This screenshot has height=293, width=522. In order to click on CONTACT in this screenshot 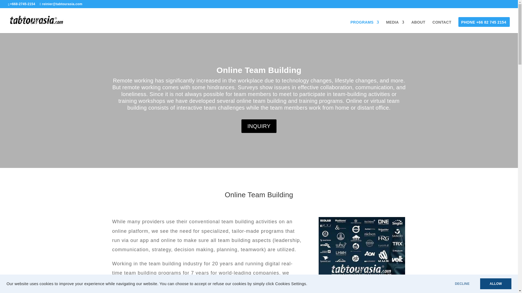, I will do `click(442, 27)`.